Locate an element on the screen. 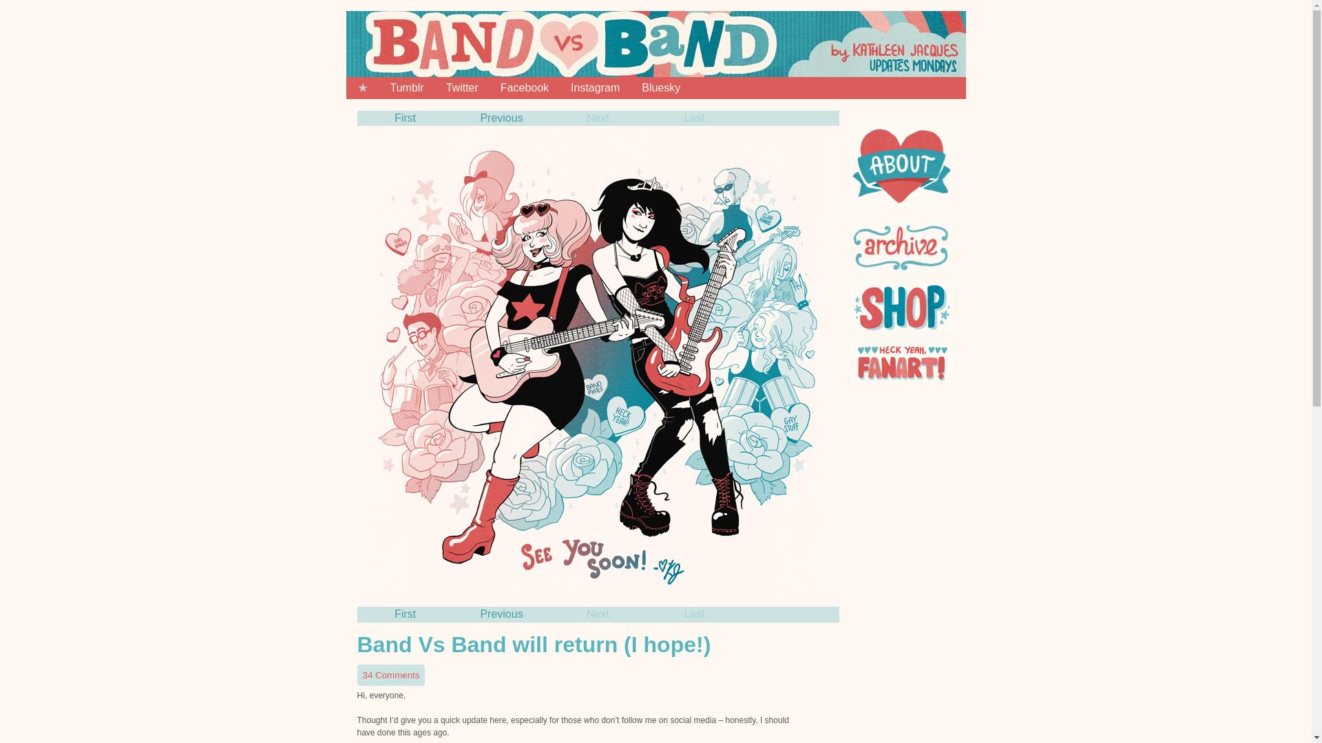 This screenshot has width=1322, height=743. Twitter is located at coordinates (461, 88).